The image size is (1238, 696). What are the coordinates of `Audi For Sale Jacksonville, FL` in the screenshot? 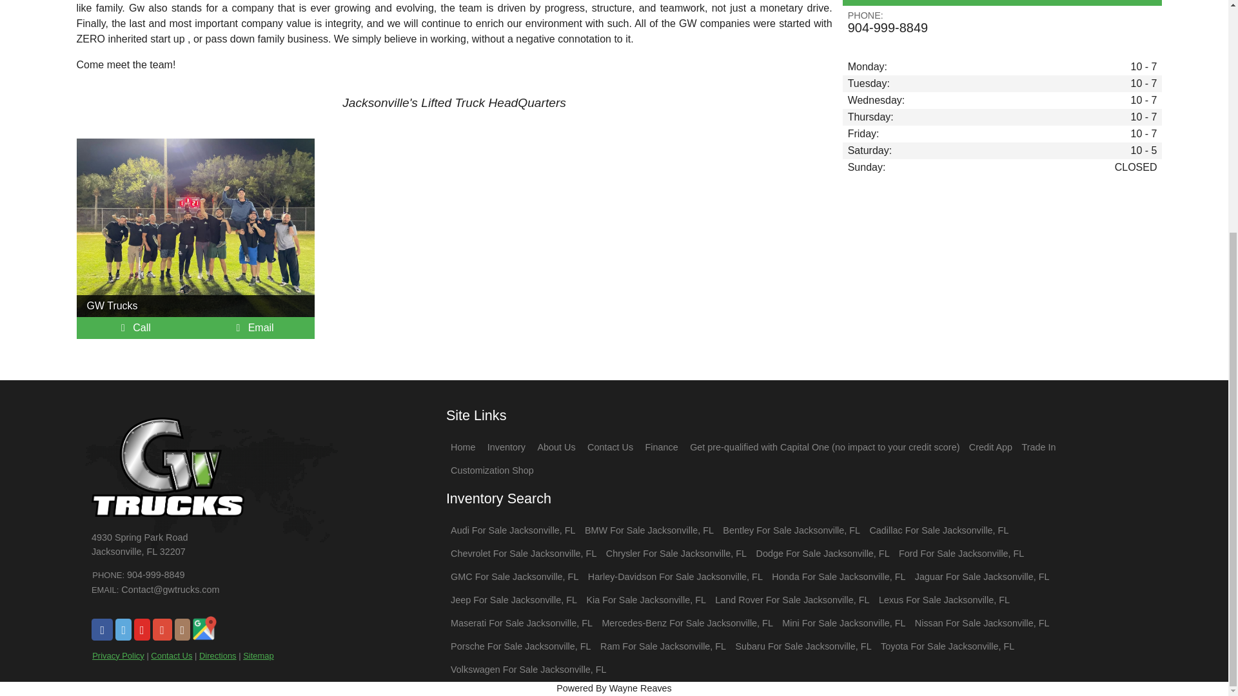 It's located at (513, 530).